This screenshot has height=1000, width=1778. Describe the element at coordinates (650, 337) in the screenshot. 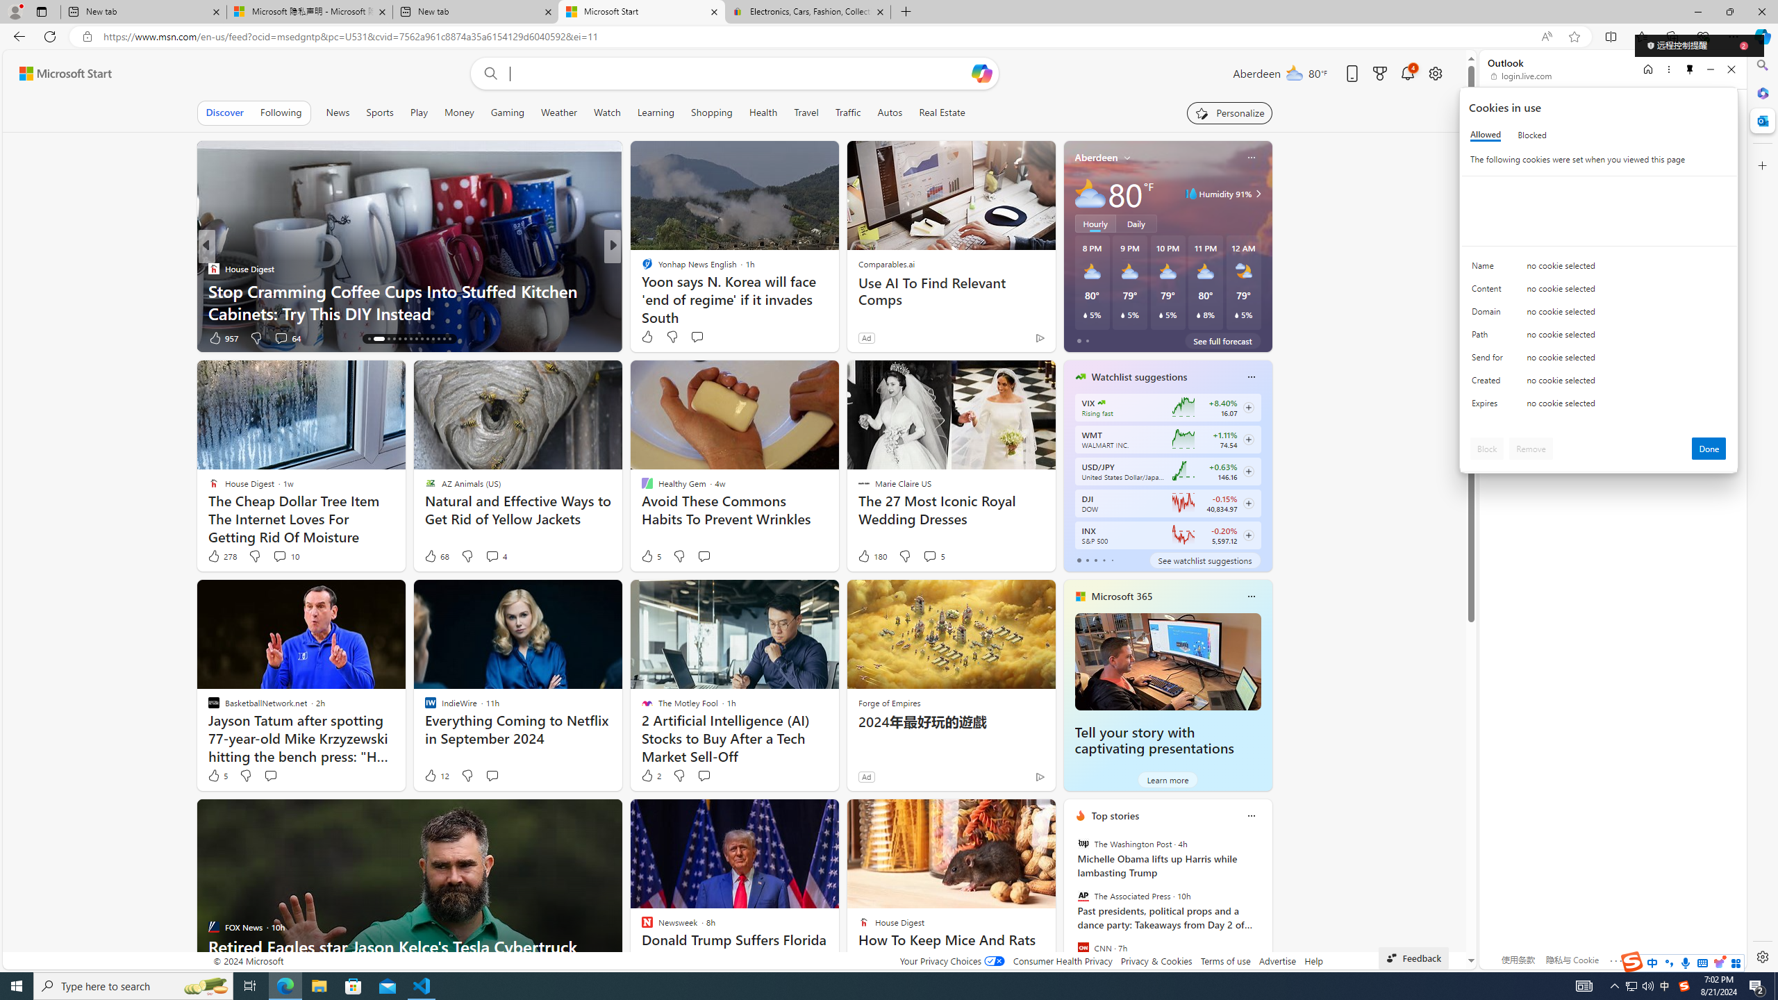

I see `557 Like` at that location.